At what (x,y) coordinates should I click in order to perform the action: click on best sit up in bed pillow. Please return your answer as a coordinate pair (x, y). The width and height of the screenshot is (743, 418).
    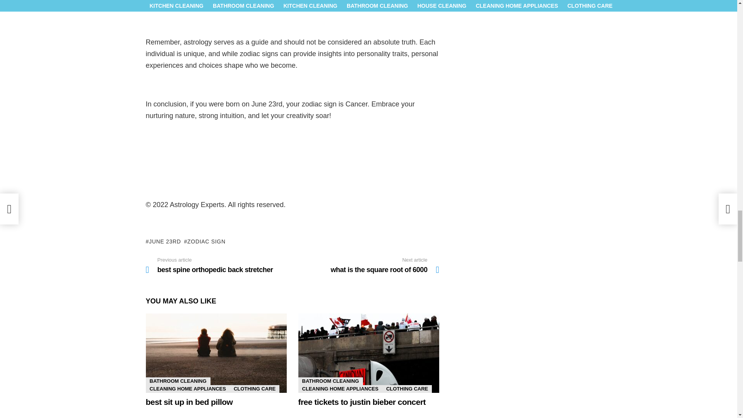
    Looking at the image, I should click on (330, 381).